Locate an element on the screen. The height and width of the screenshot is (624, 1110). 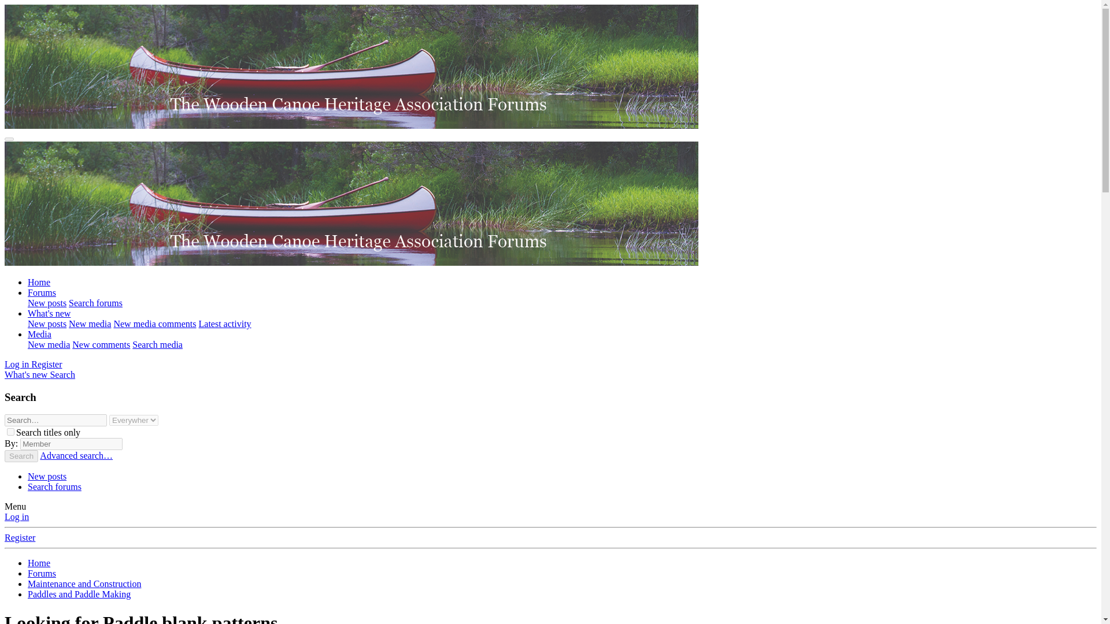
Log in is located at coordinates (17, 364).